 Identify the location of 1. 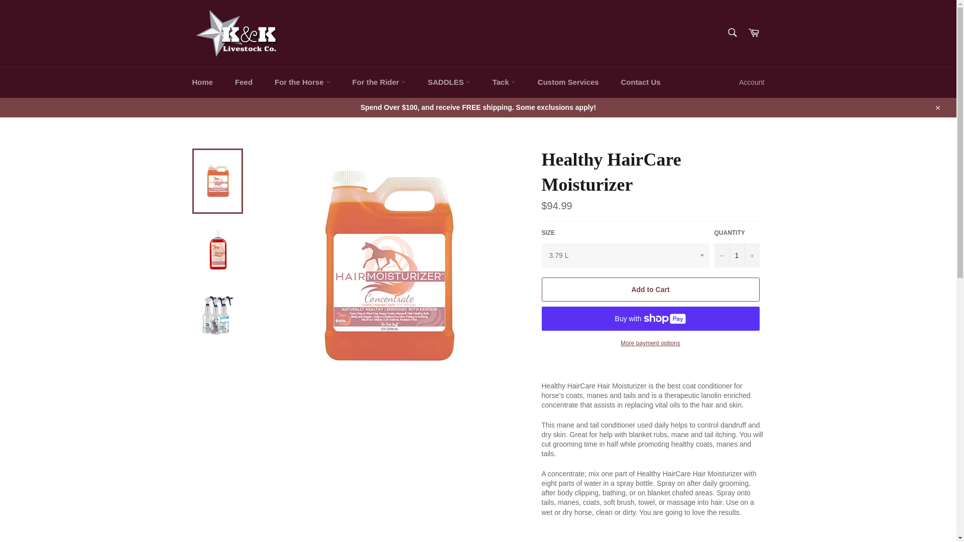
(737, 255).